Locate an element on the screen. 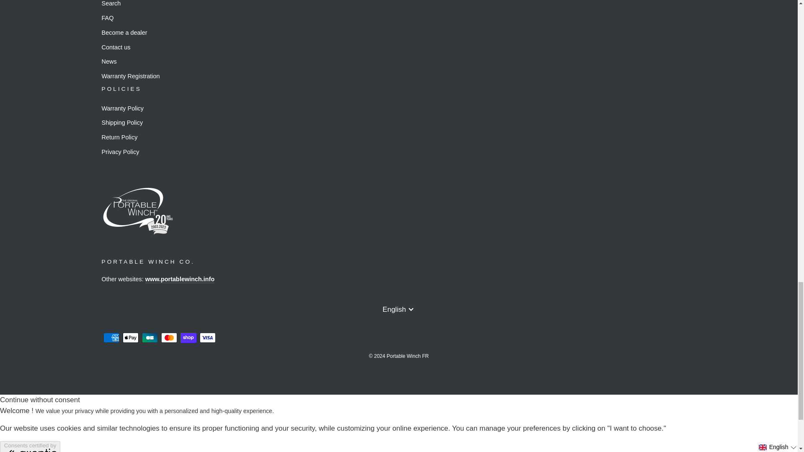  American Express is located at coordinates (111, 337).